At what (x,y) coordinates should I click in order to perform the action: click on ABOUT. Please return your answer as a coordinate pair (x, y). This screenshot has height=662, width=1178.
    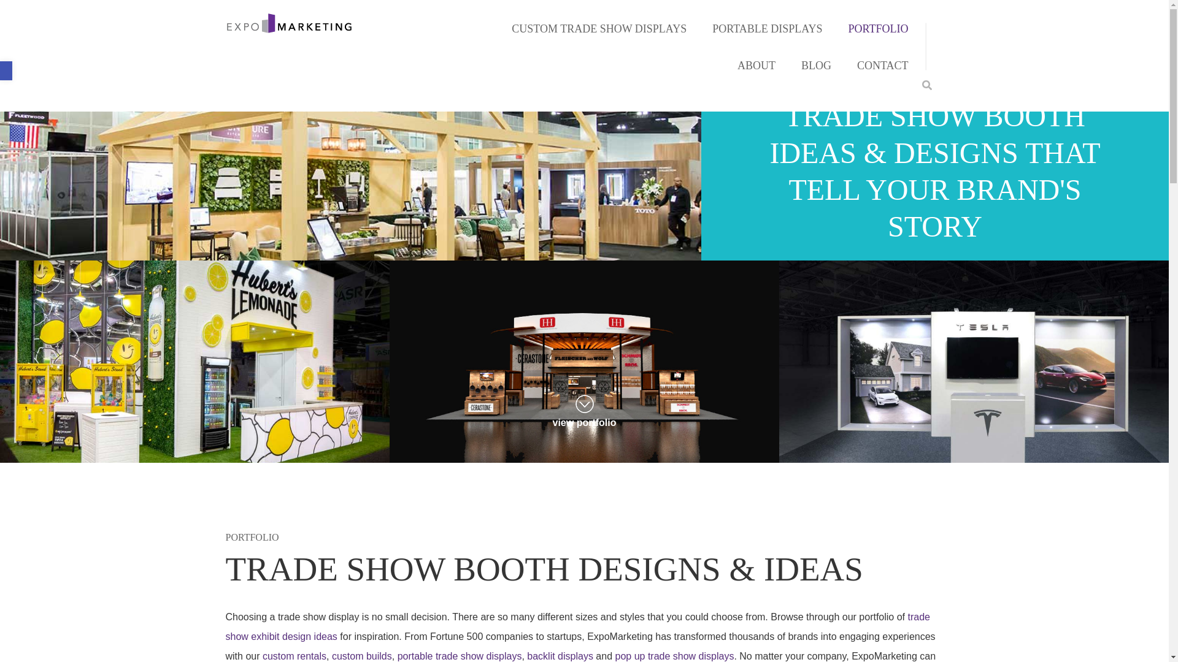
    Looking at the image, I should click on (756, 65).